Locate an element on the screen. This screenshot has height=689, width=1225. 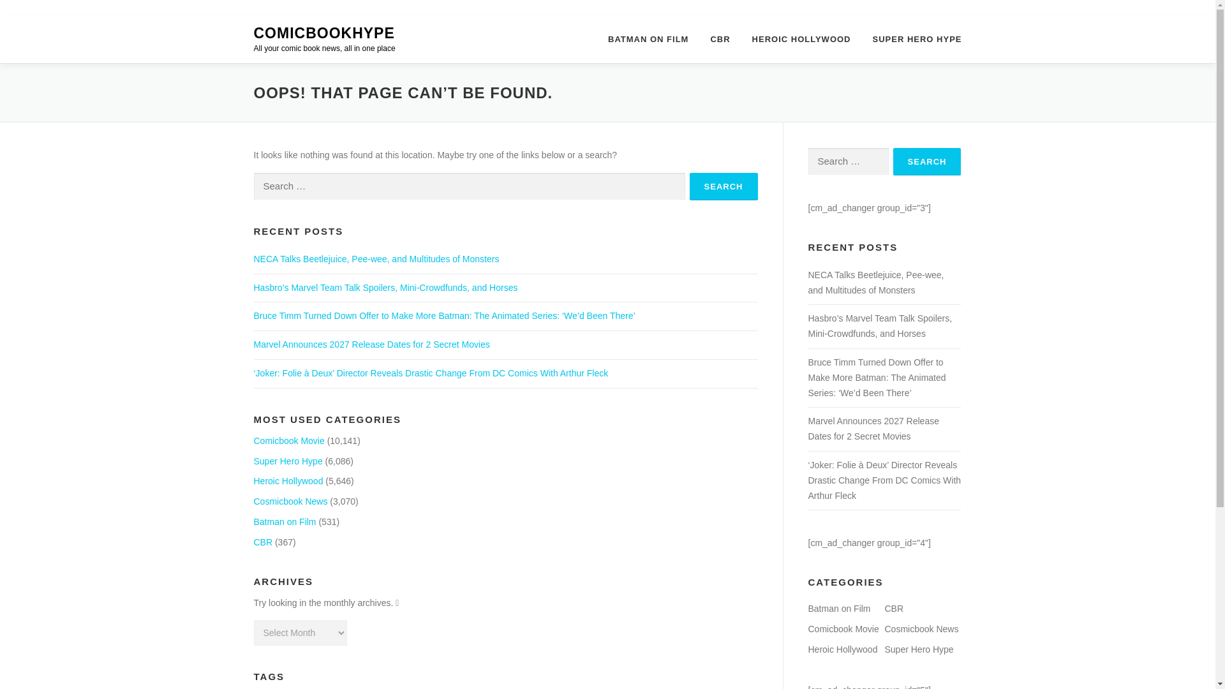
BATMAN ON FILM is located at coordinates (648, 39).